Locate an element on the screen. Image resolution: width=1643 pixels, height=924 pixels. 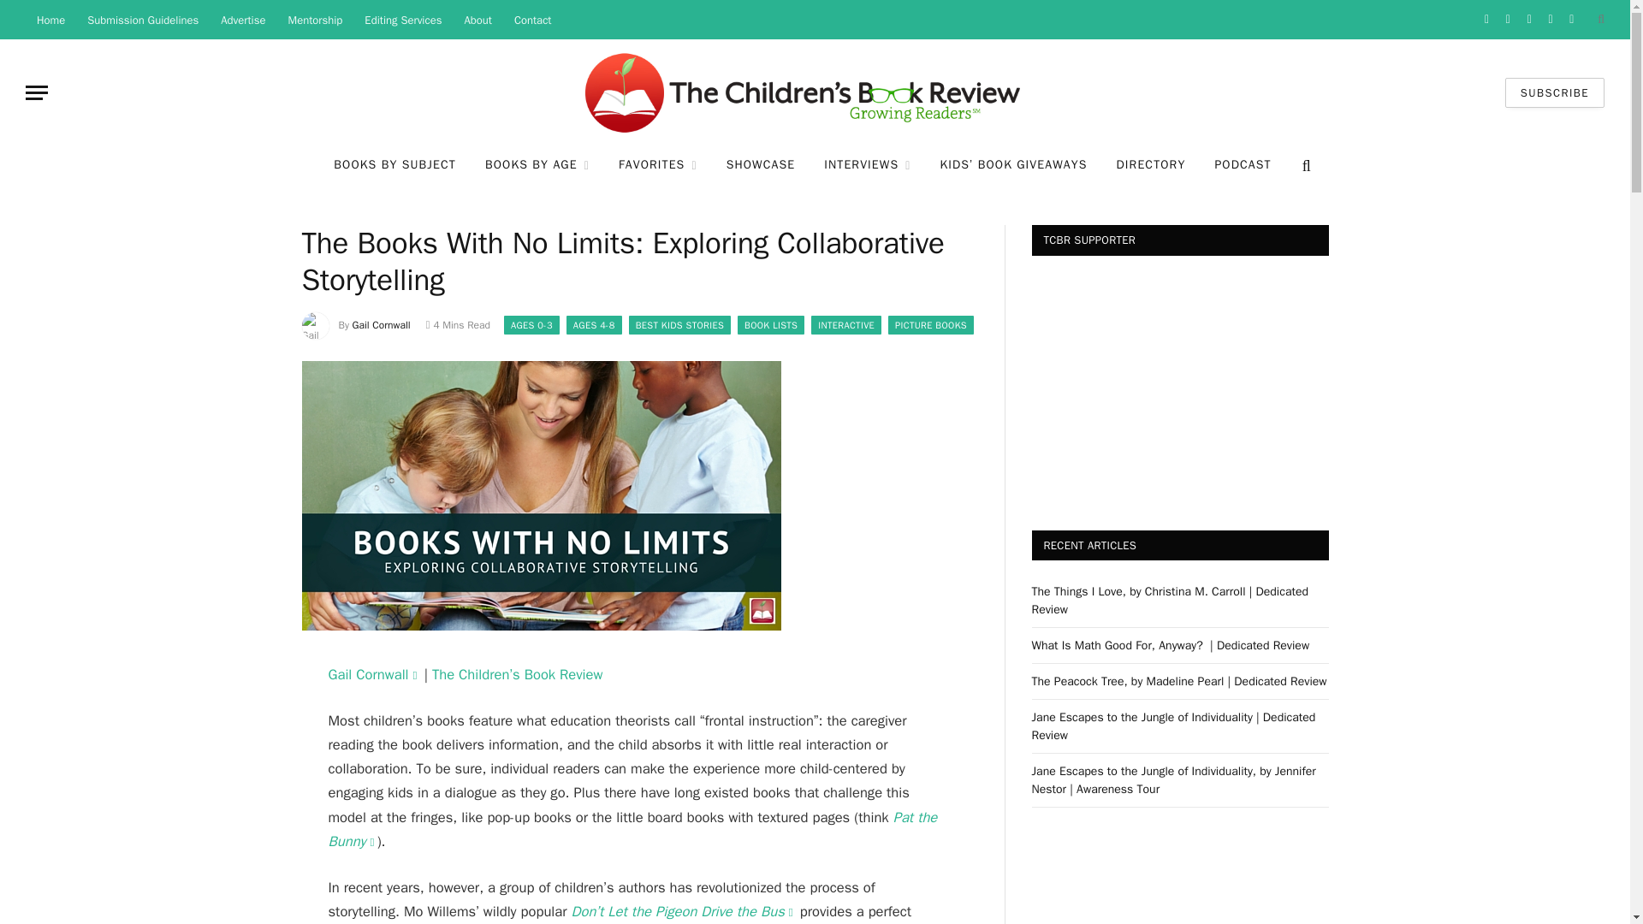
SUBSCRIBE is located at coordinates (1554, 92).